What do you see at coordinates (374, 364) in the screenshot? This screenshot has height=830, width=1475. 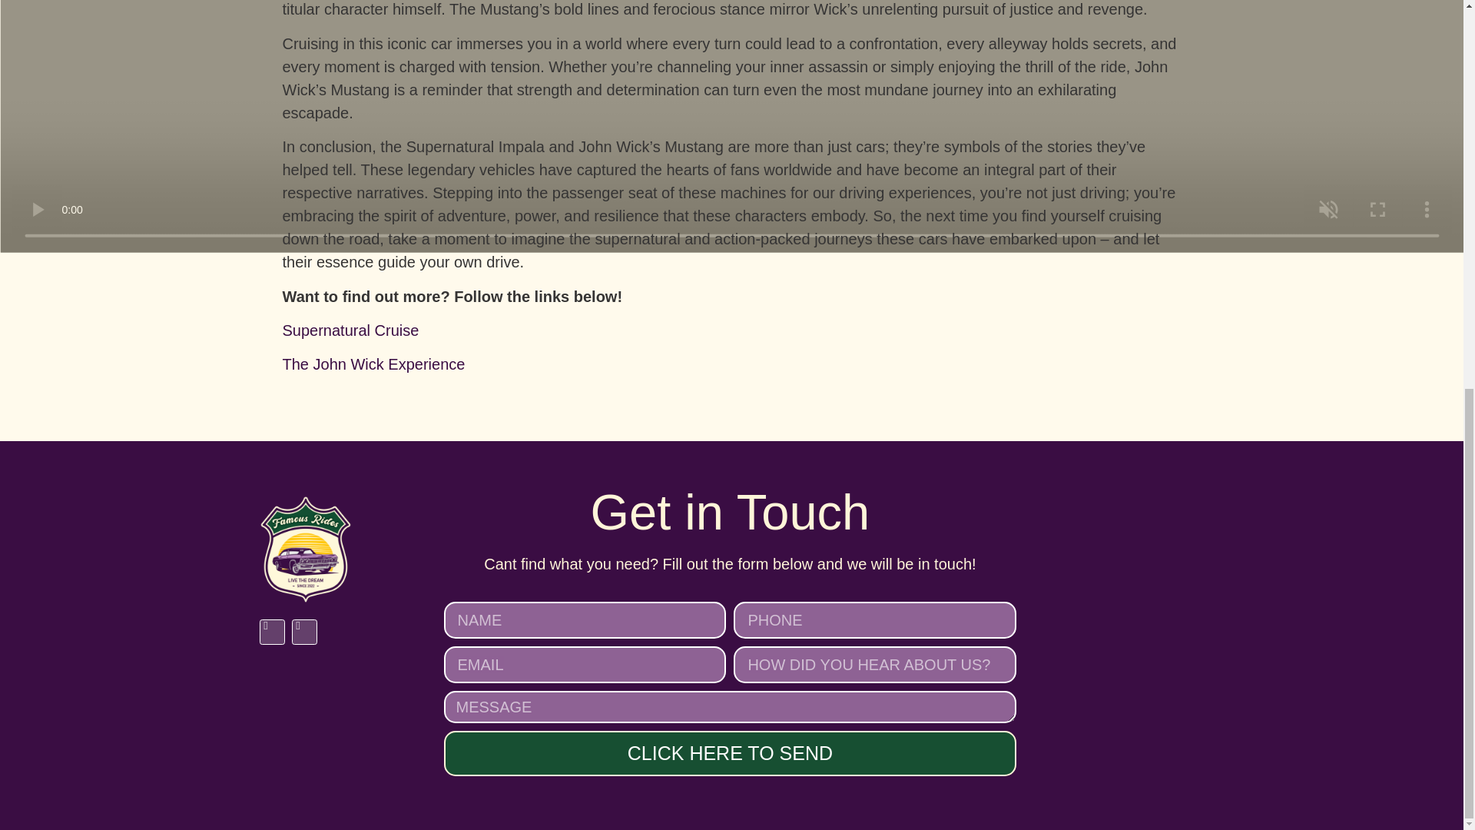 I see `The John Wick Experience` at bounding box center [374, 364].